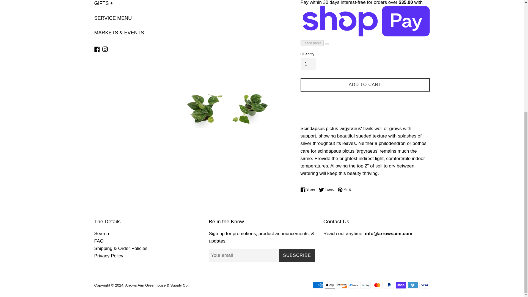 Image resolution: width=528 pixels, height=297 pixels. I want to click on Apple Pay, so click(329, 285).